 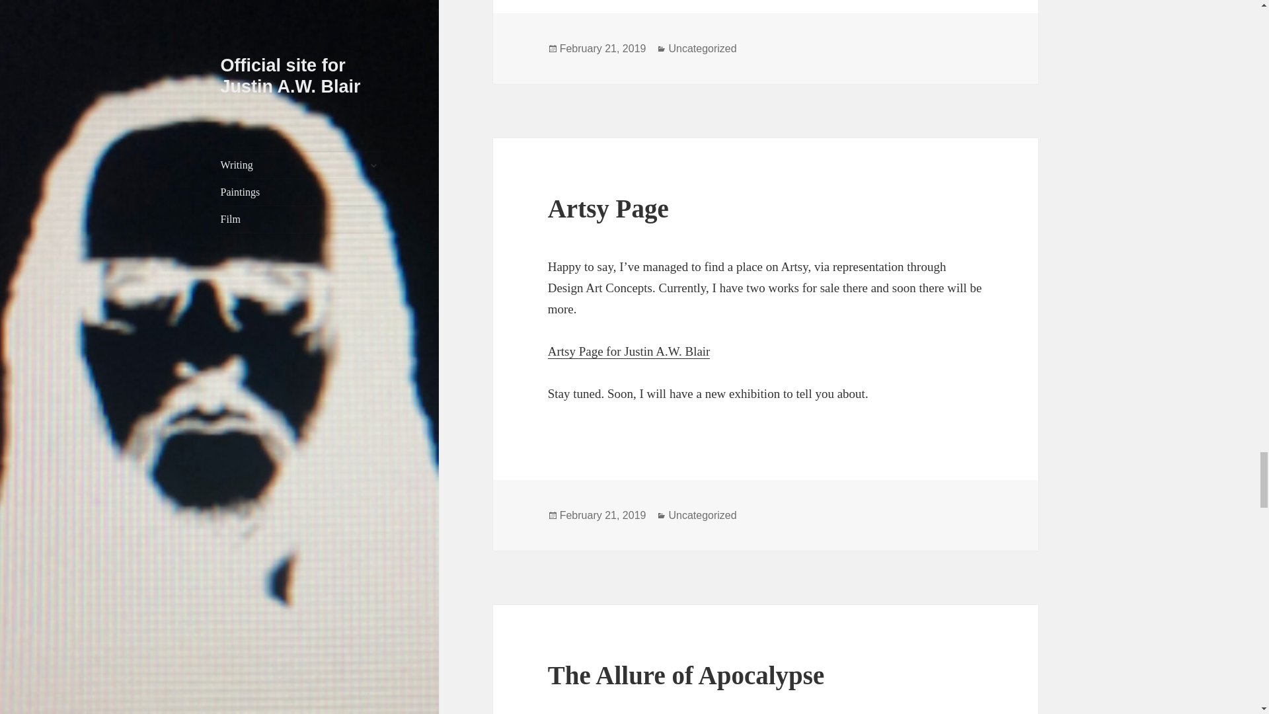 What do you see at coordinates (702, 516) in the screenshot?
I see `Uncategorized` at bounding box center [702, 516].